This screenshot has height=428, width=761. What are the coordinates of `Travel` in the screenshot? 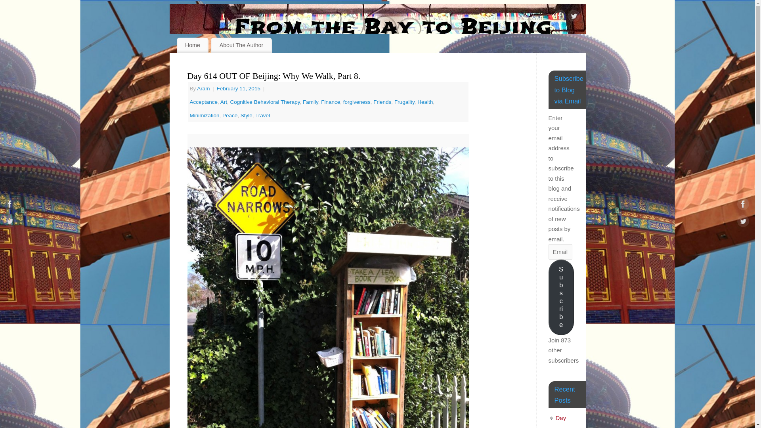 It's located at (262, 116).